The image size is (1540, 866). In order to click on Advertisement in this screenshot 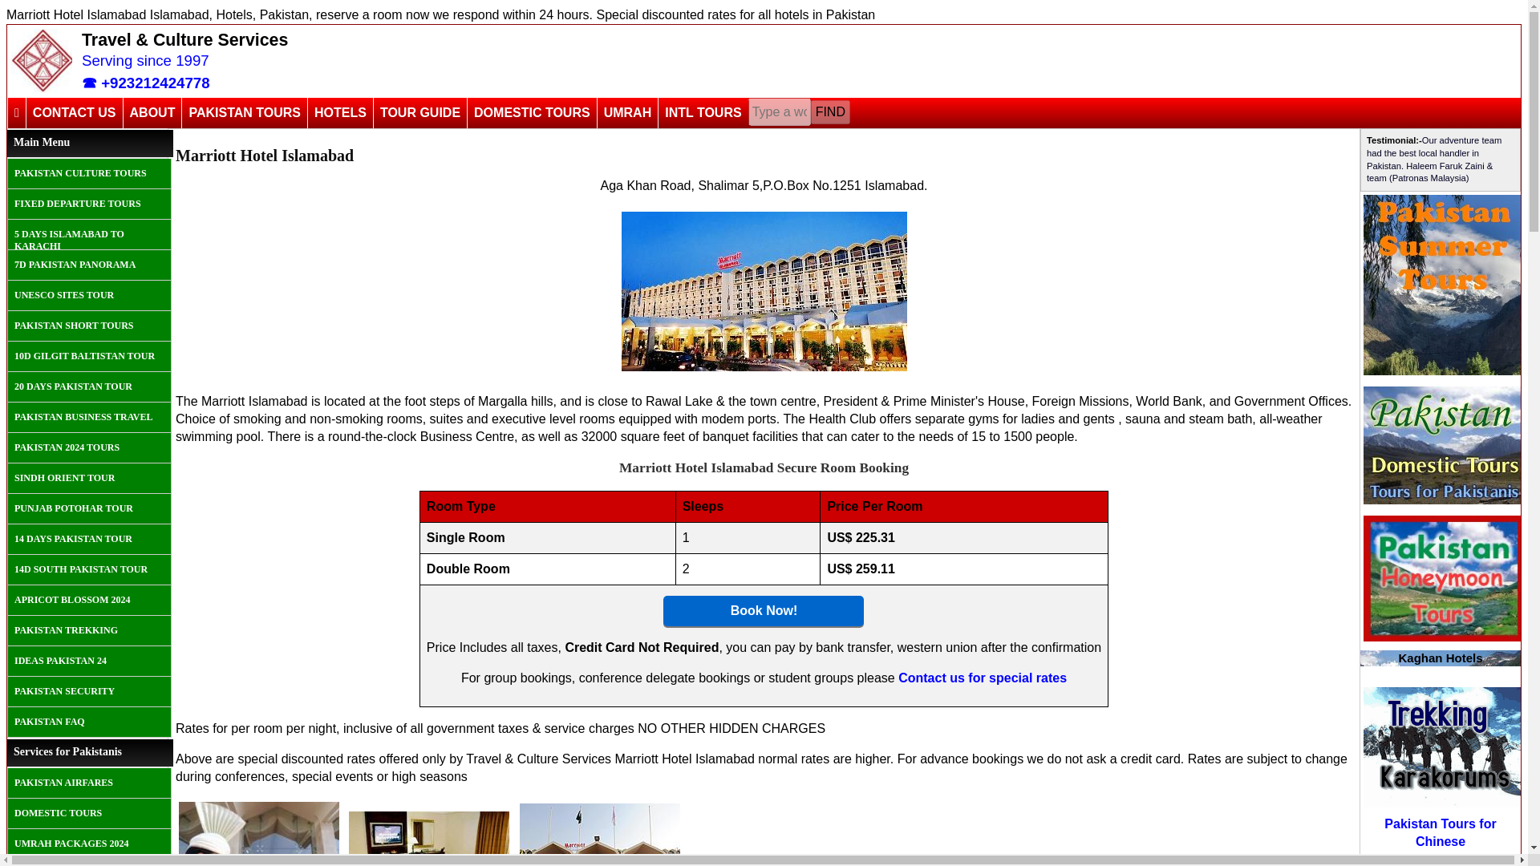, I will do `click(587, 61)`.